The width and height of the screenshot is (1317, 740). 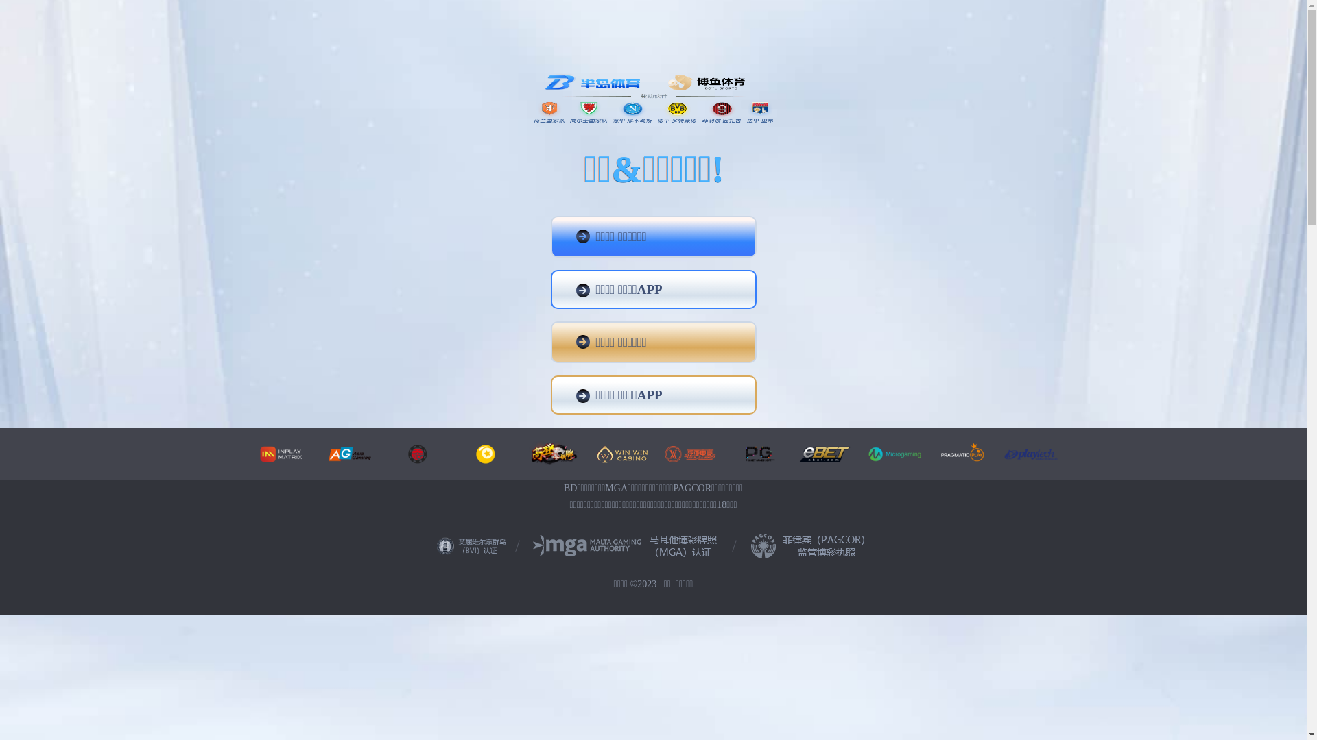 I want to click on 2, so click(x=671, y=567).